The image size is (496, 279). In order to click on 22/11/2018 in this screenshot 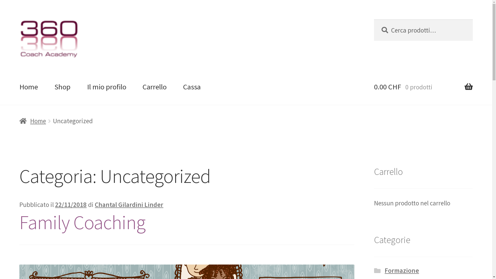, I will do `click(71, 205)`.